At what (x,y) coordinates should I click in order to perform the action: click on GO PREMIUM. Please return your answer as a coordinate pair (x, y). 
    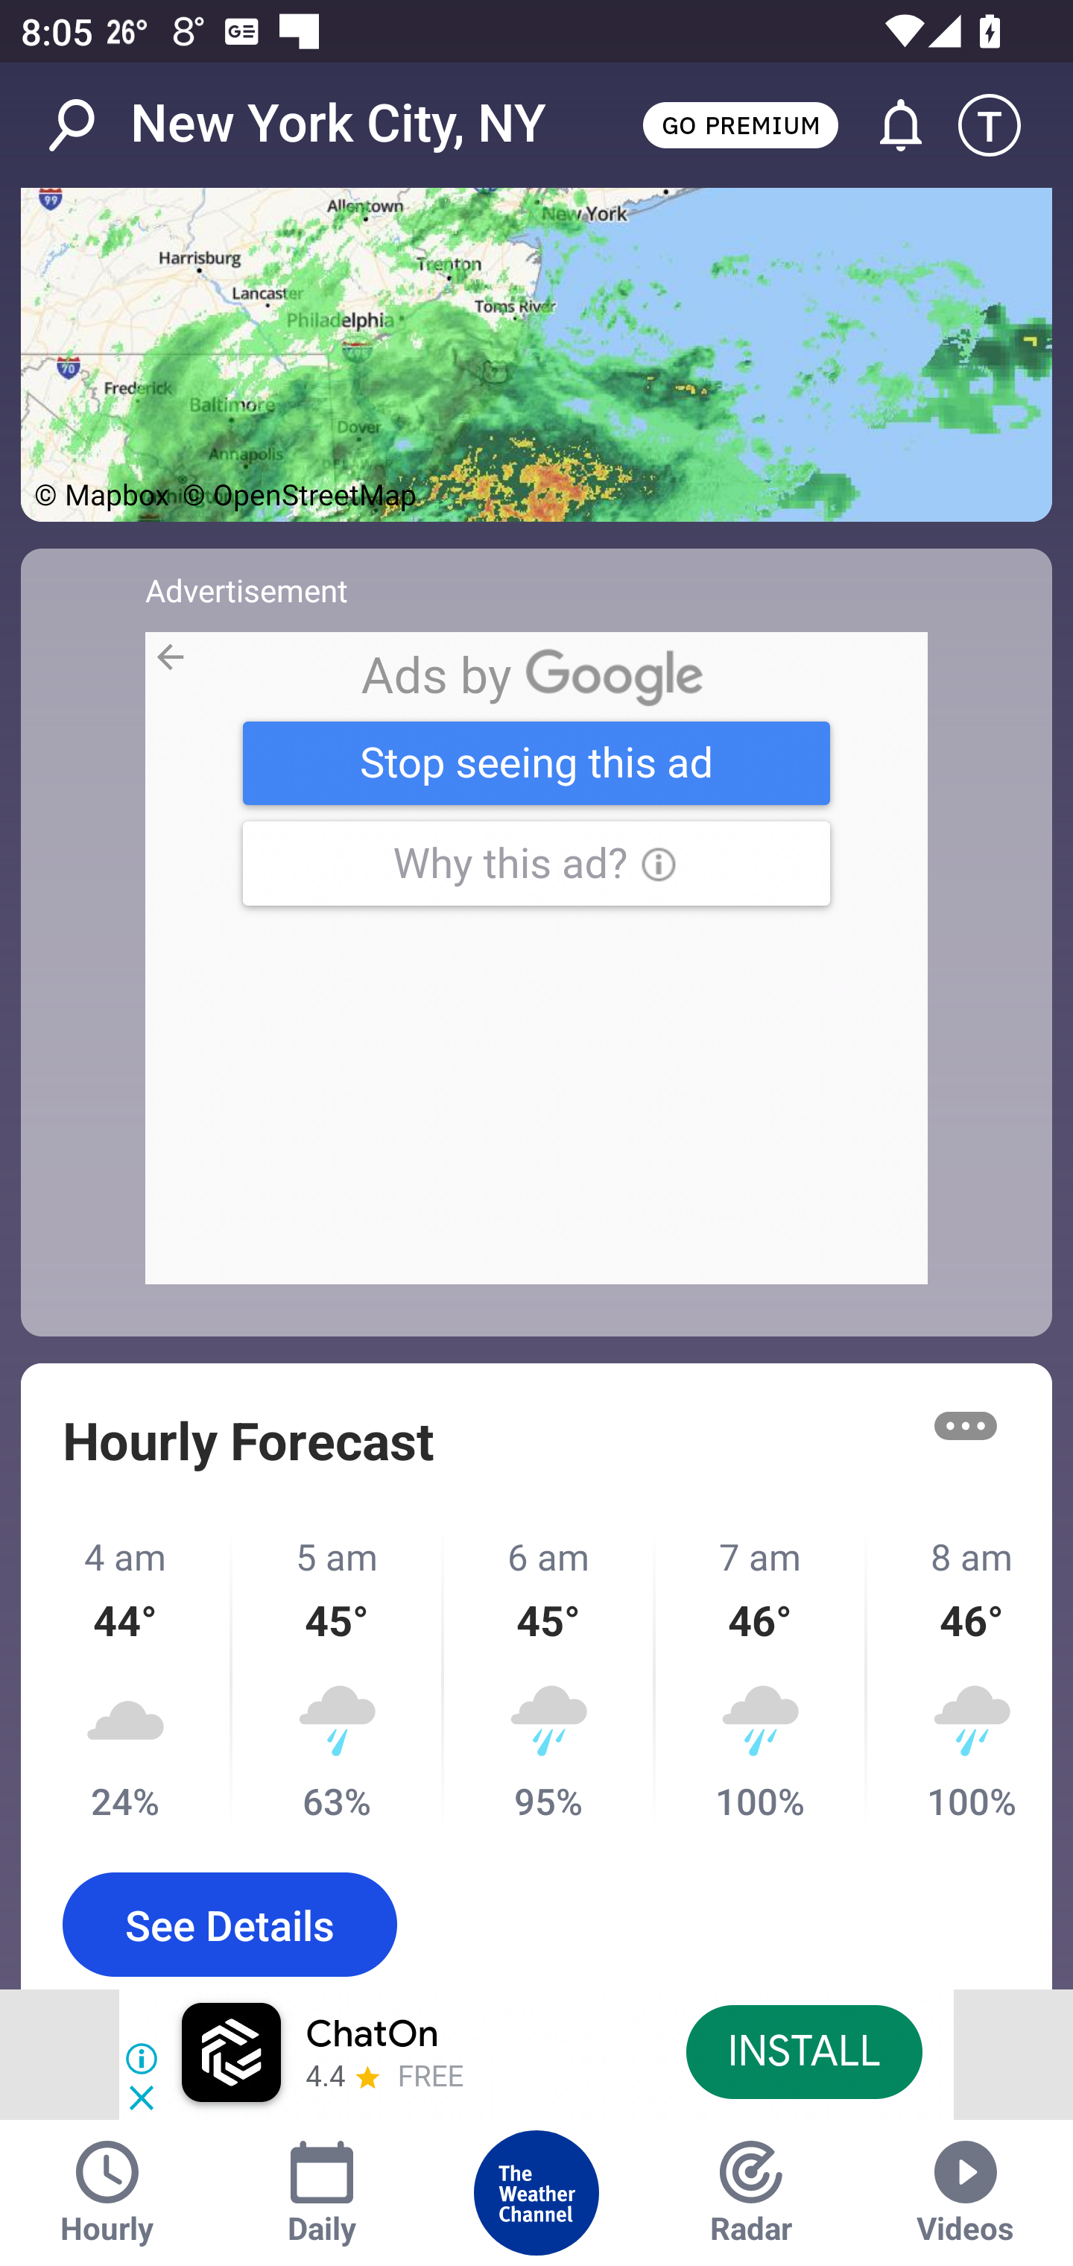
    Looking at the image, I should click on (740, 124).